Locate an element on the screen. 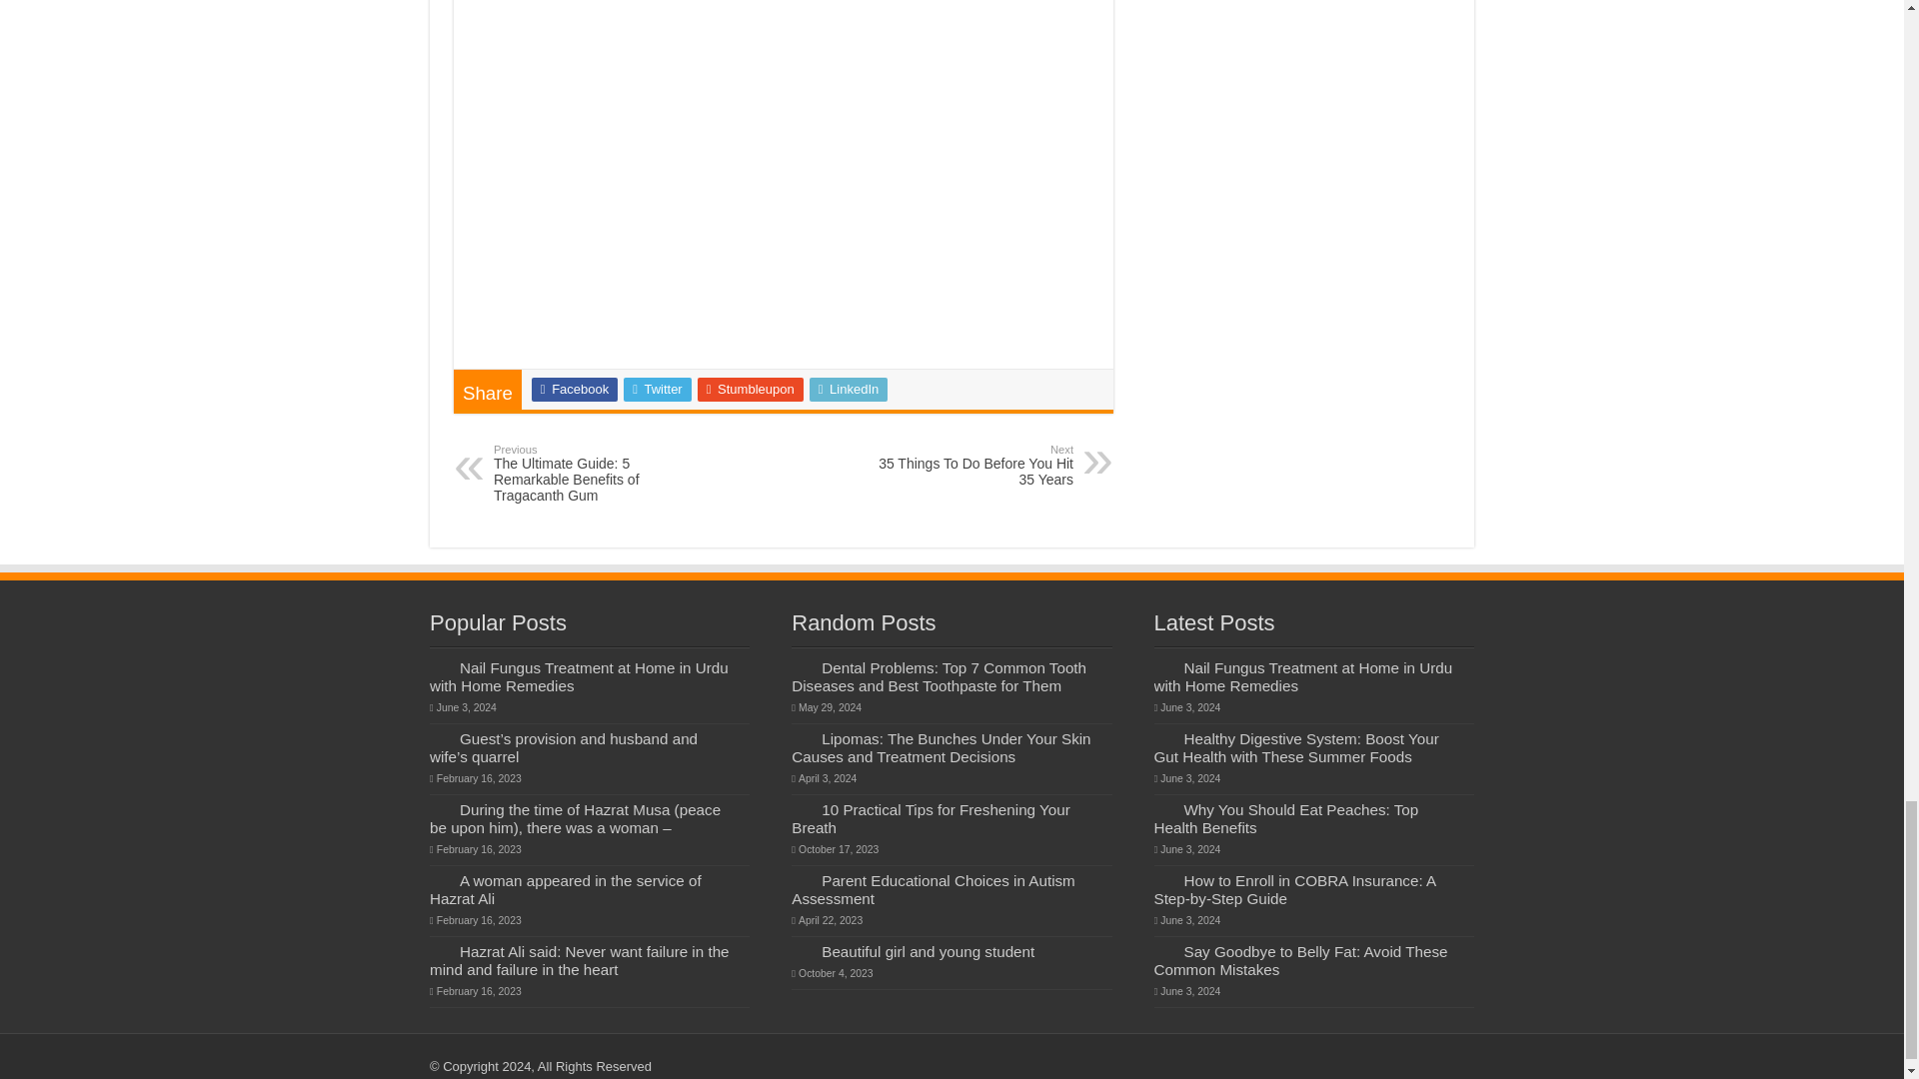 This screenshot has height=1079, width=1919. LinkedIn is located at coordinates (970, 466).